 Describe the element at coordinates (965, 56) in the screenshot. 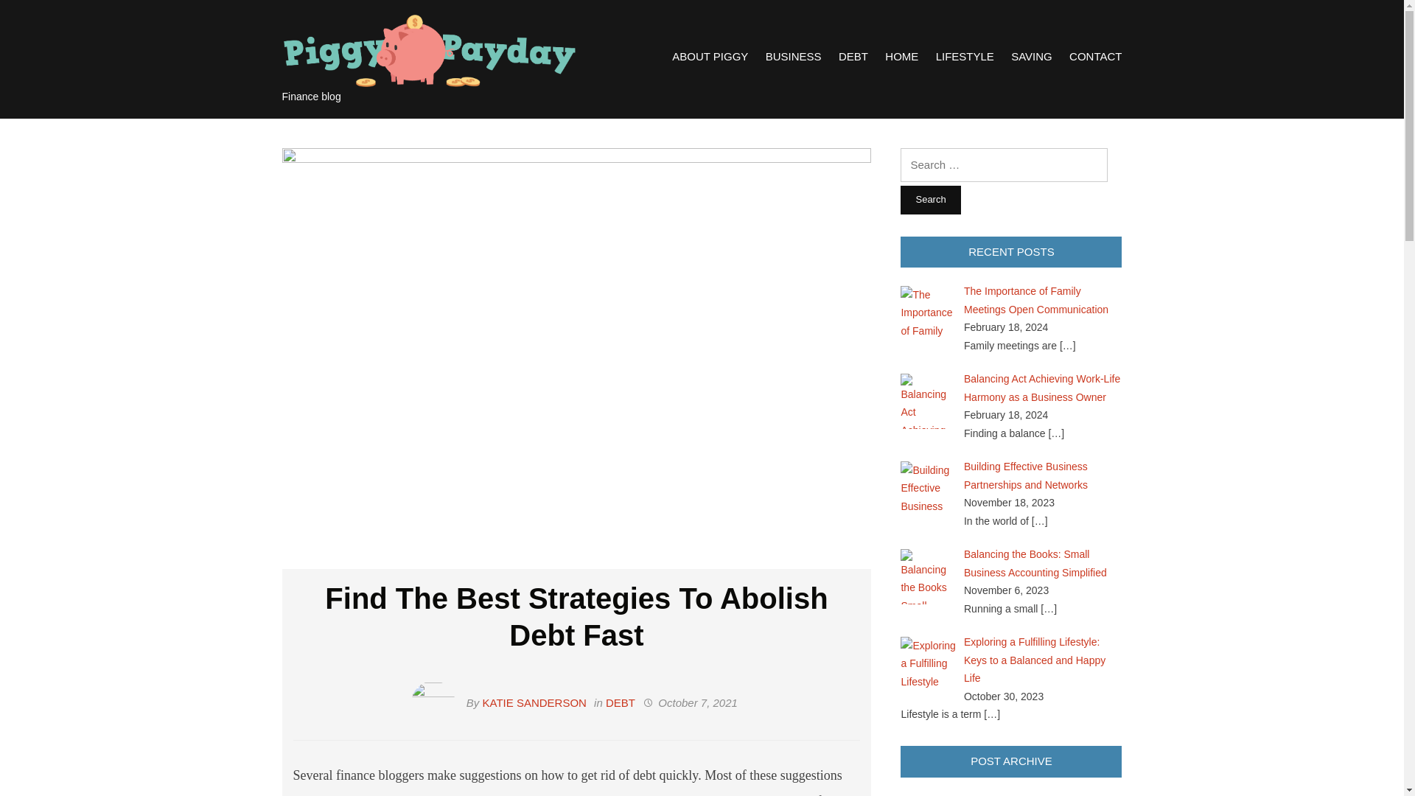

I see `LIFESTYLE` at that location.